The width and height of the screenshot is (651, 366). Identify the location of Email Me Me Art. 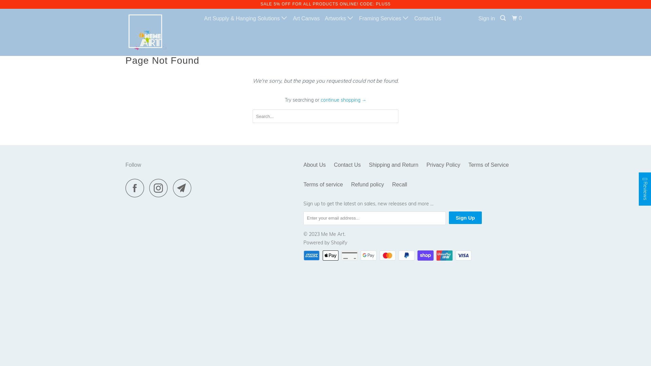
(184, 188).